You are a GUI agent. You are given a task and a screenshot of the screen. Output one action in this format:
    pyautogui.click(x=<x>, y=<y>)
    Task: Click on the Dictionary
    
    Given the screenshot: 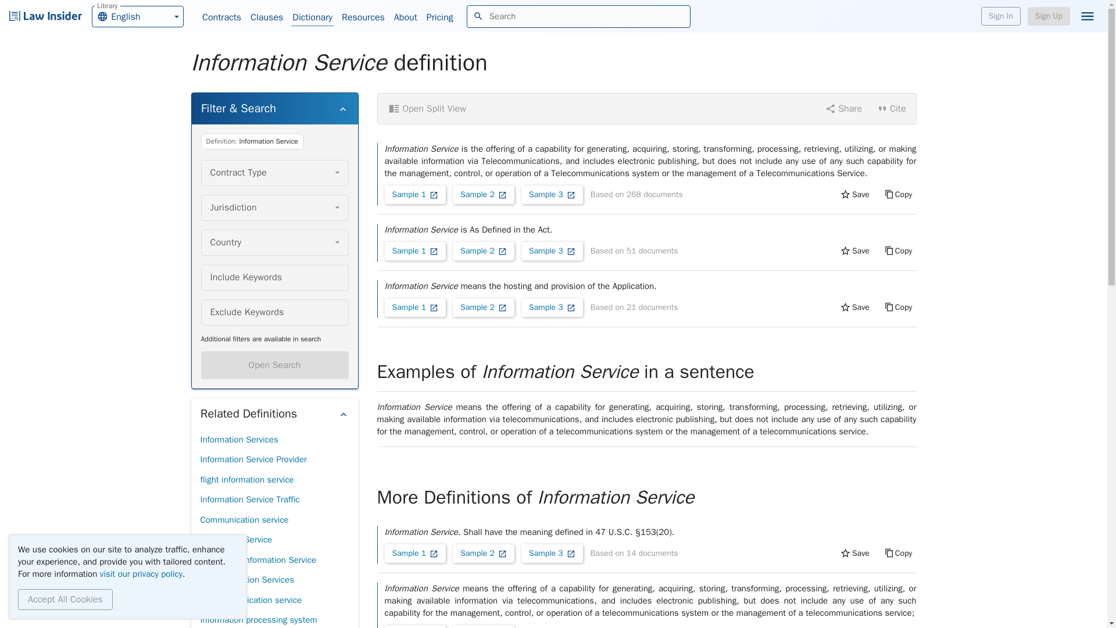 What is the action you would take?
    pyautogui.click(x=313, y=17)
    